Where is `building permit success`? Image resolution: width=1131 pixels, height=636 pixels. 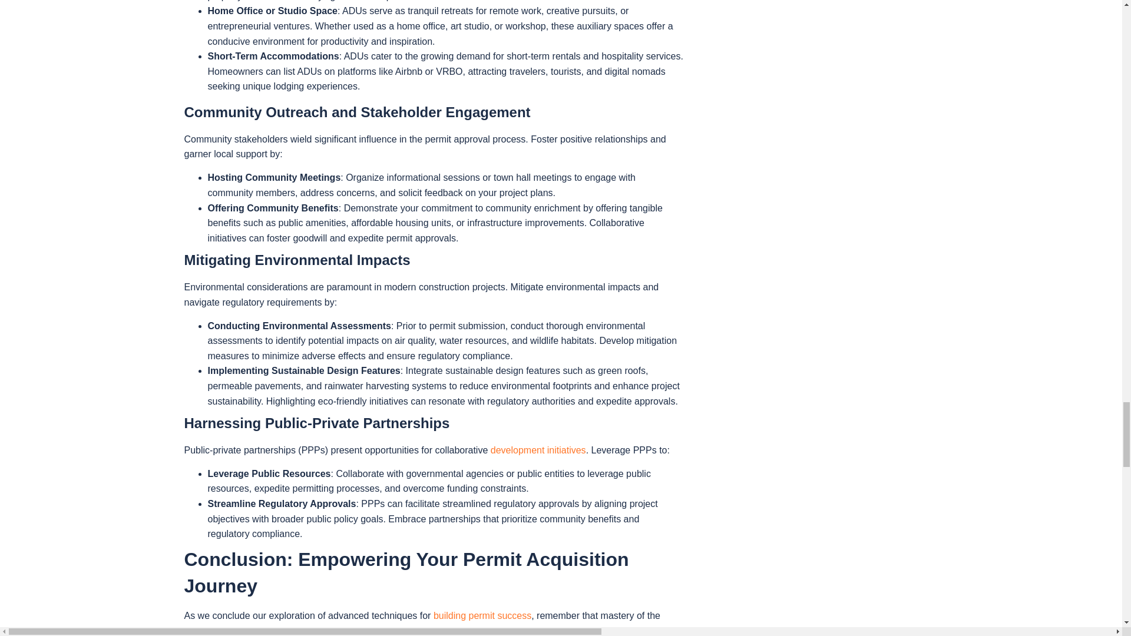
building permit success is located at coordinates (482, 615).